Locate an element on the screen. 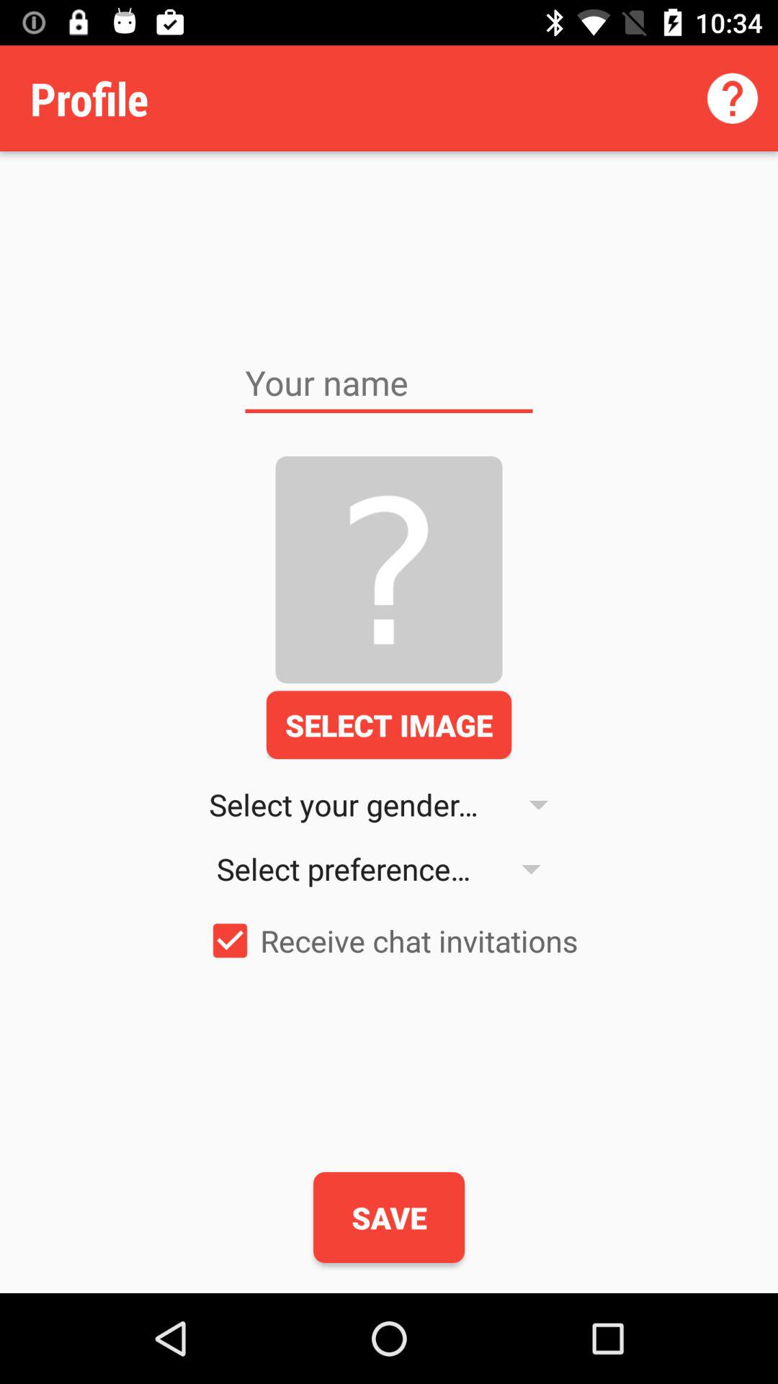 The width and height of the screenshot is (778, 1384). click select image is located at coordinates (389, 724).